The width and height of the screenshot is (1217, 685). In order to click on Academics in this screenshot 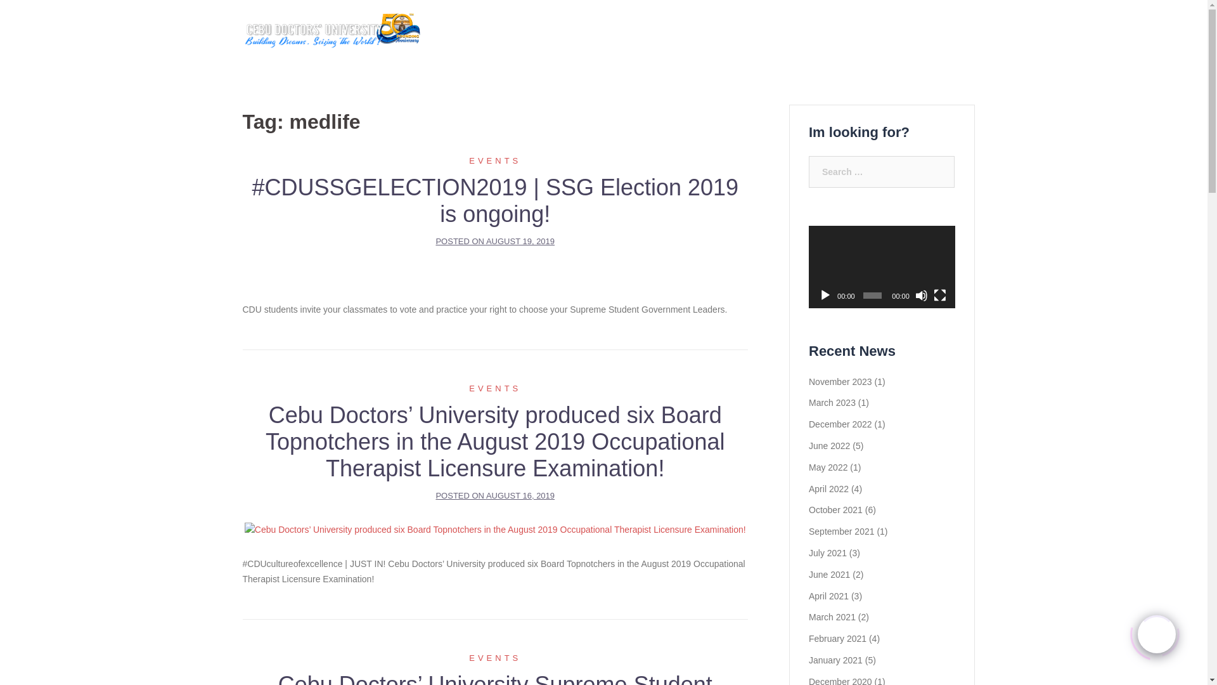, I will do `click(616, 34)`.